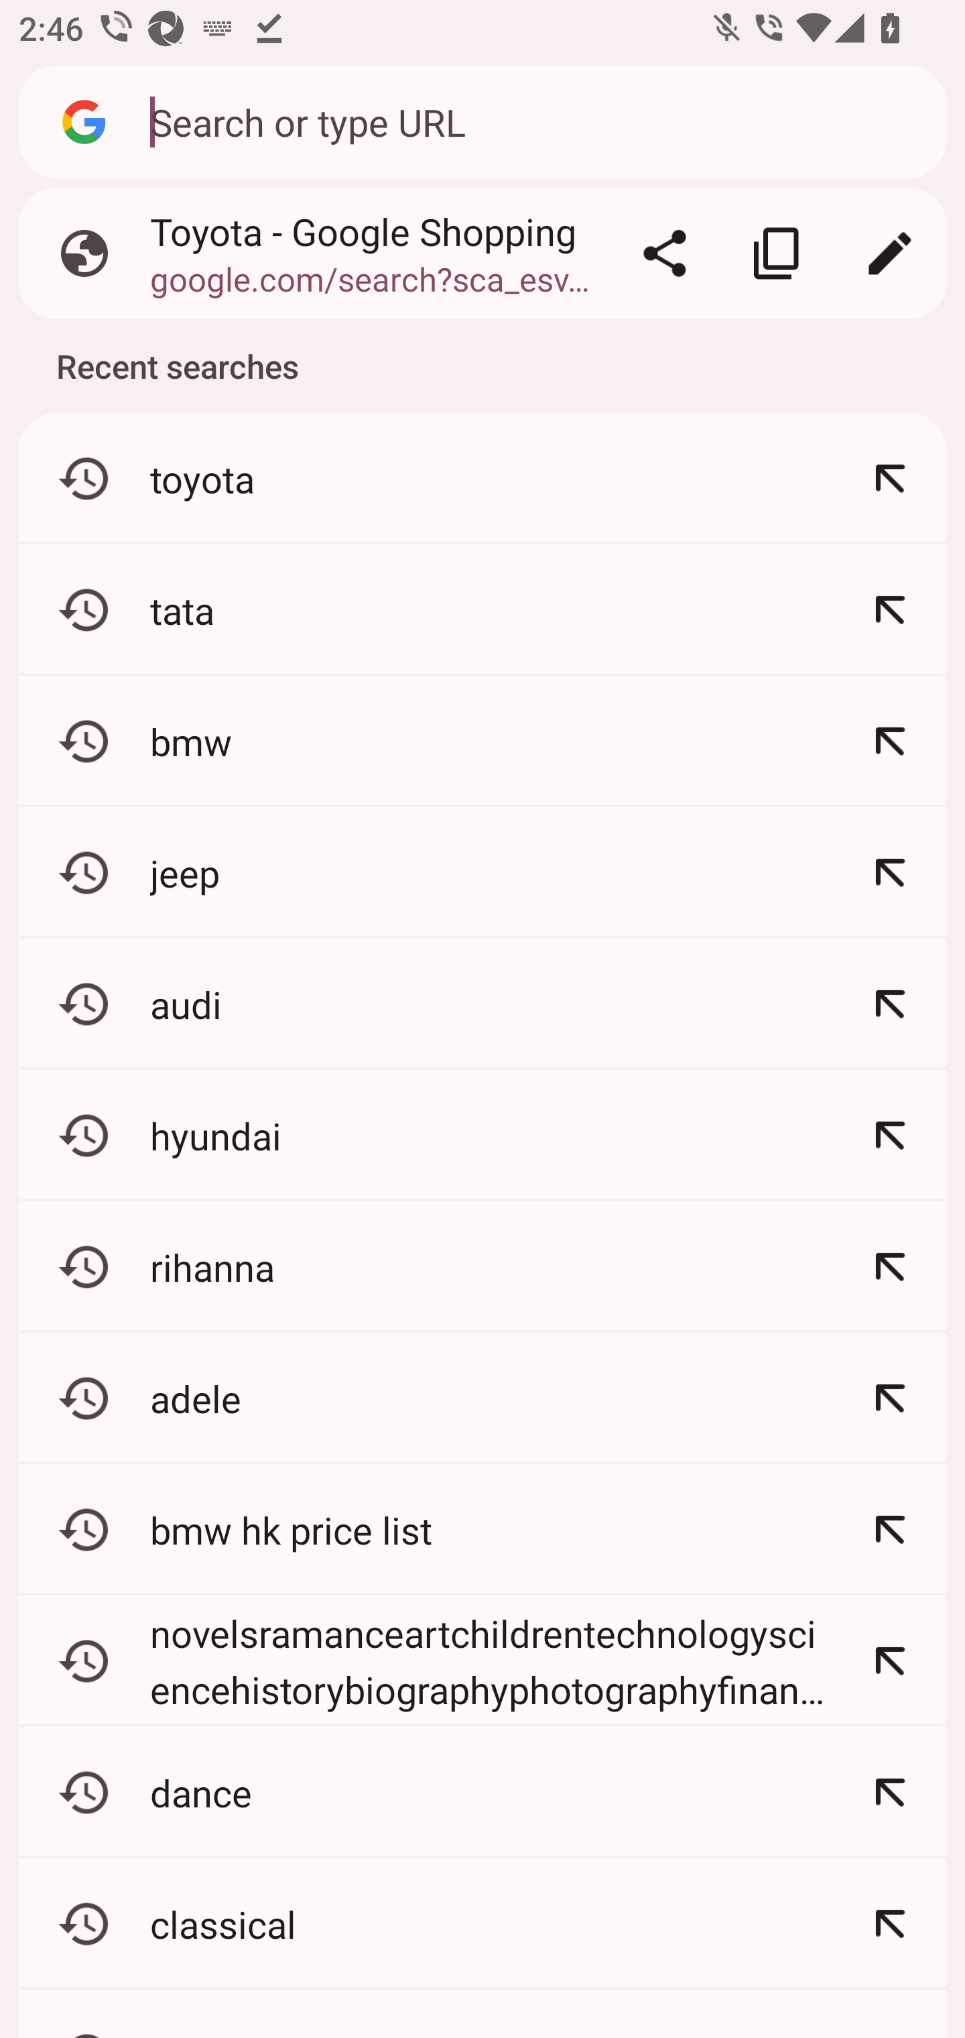 This screenshot has height=2038, width=965. What do you see at coordinates (890, 1398) in the screenshot?
I see `Refine: adele` at bounding box center [890, 1398].